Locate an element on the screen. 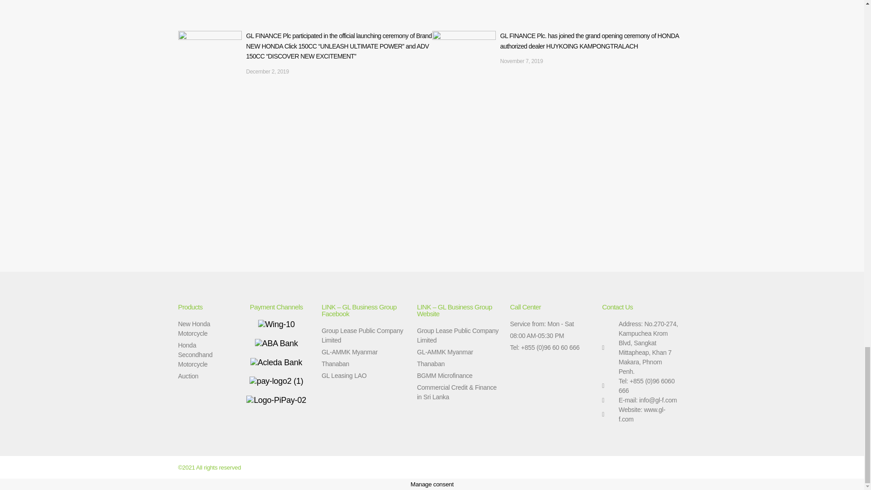  GL-AMMK Myanmar is located at coordinates (364, 352).